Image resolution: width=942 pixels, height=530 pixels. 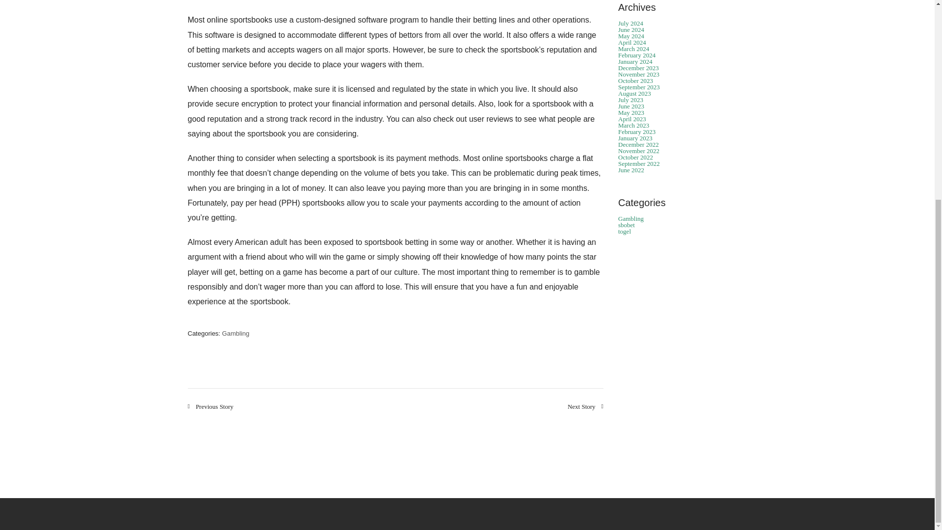 I want to click on April 2024, so click(x=632, y=42).